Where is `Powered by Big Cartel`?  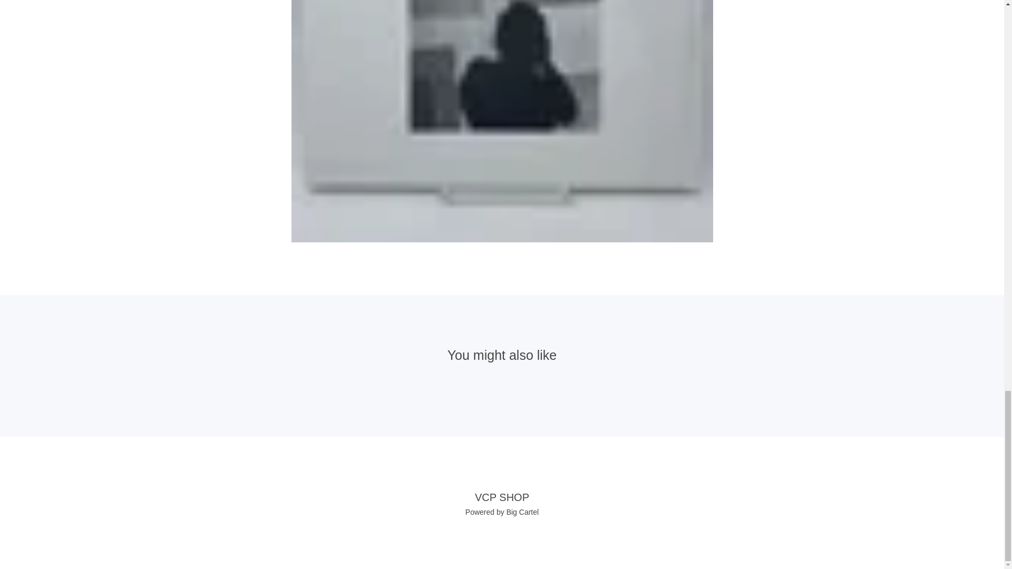 Powered by Big Cartel is located at coordinates (502, 512).